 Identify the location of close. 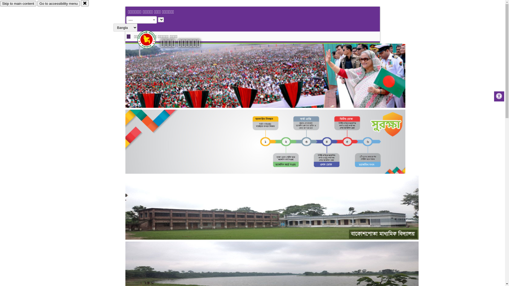
(85, 3).